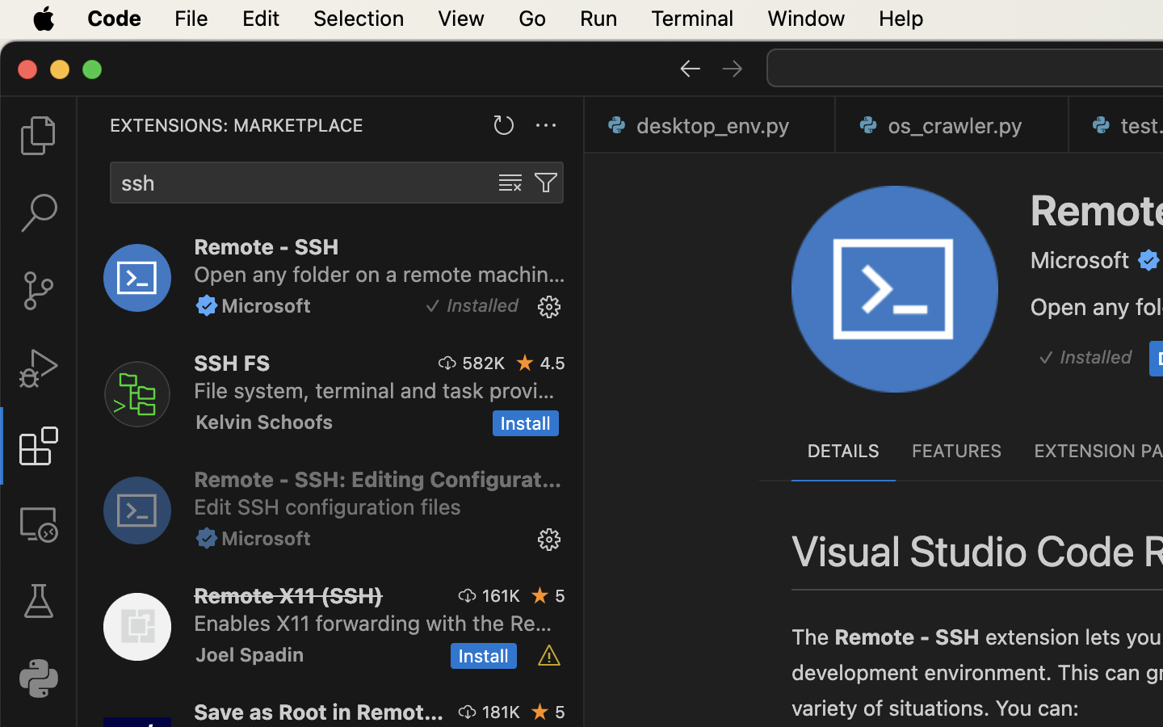 The image size is (1163, 727). I want to click on , so click(526, 363).